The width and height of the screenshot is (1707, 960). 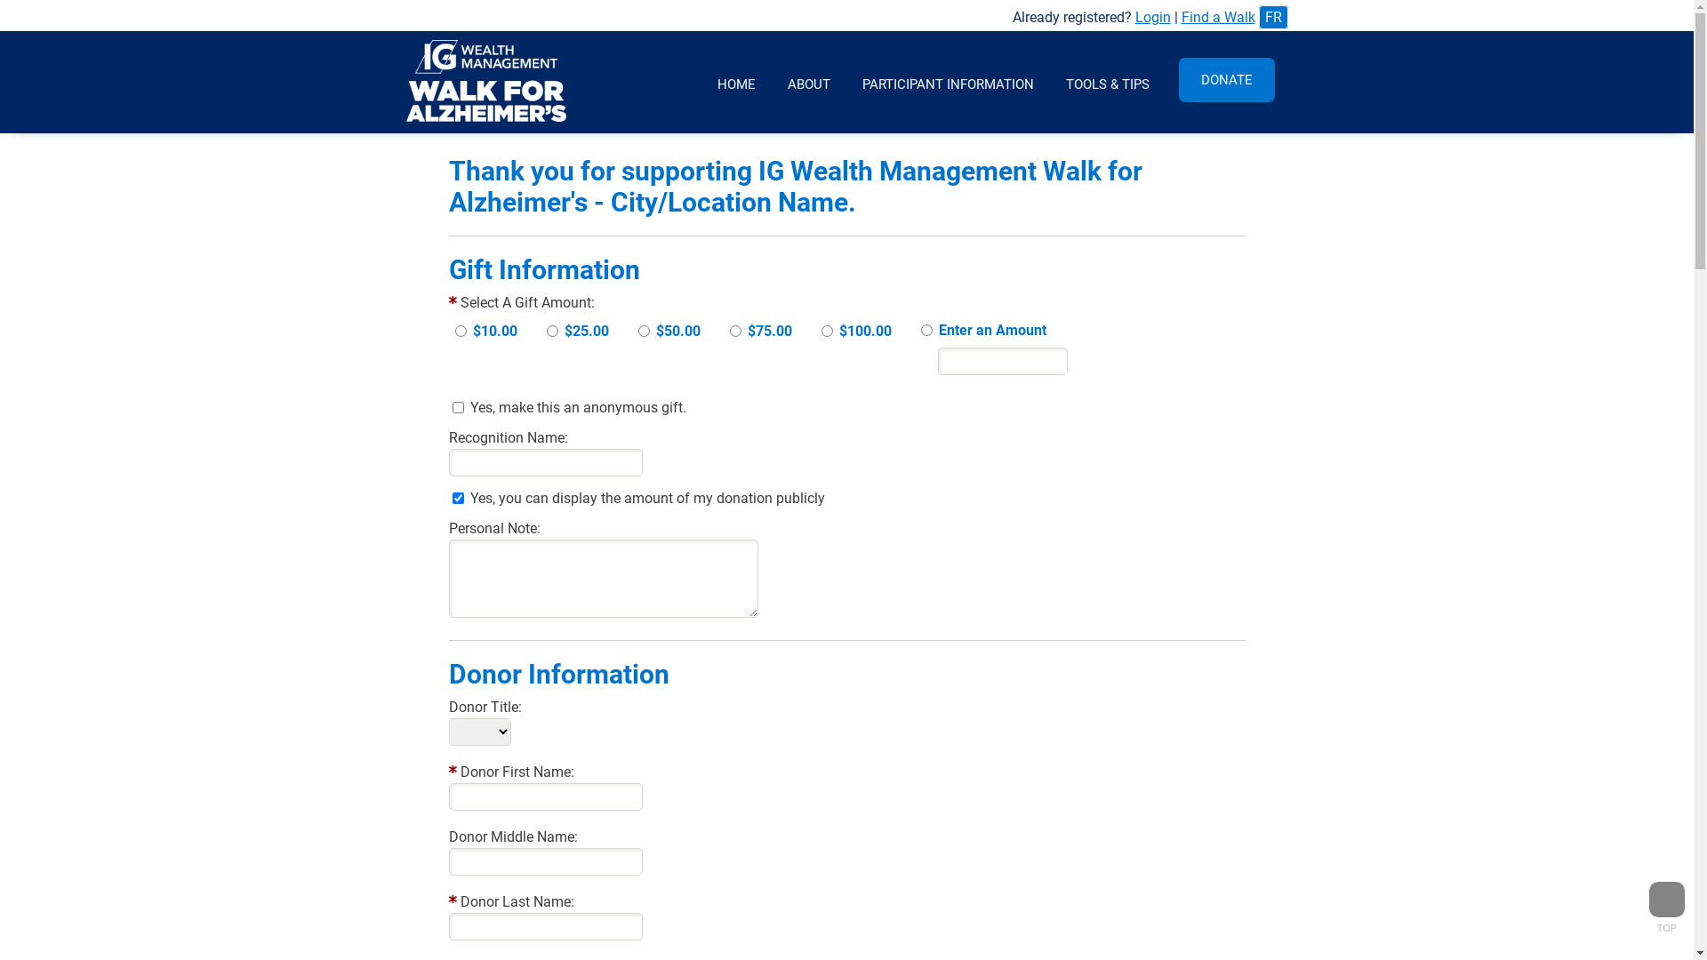 What do you see at coordinates (948, 82) in the screenshot?
I see `PARTICIPANT INFORMATION` at bounding box center [948, 82].